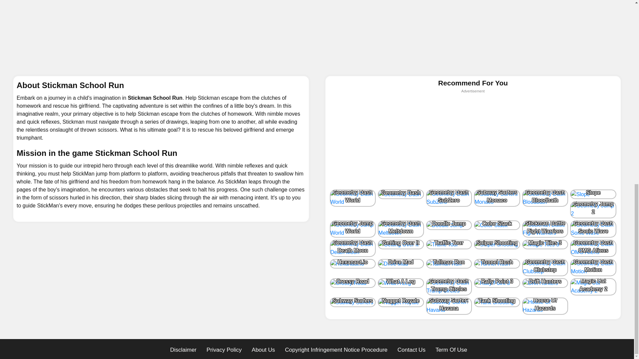  Describe the element at coordinates (593, 194) in the screenshot. I see `Slope` at that location.